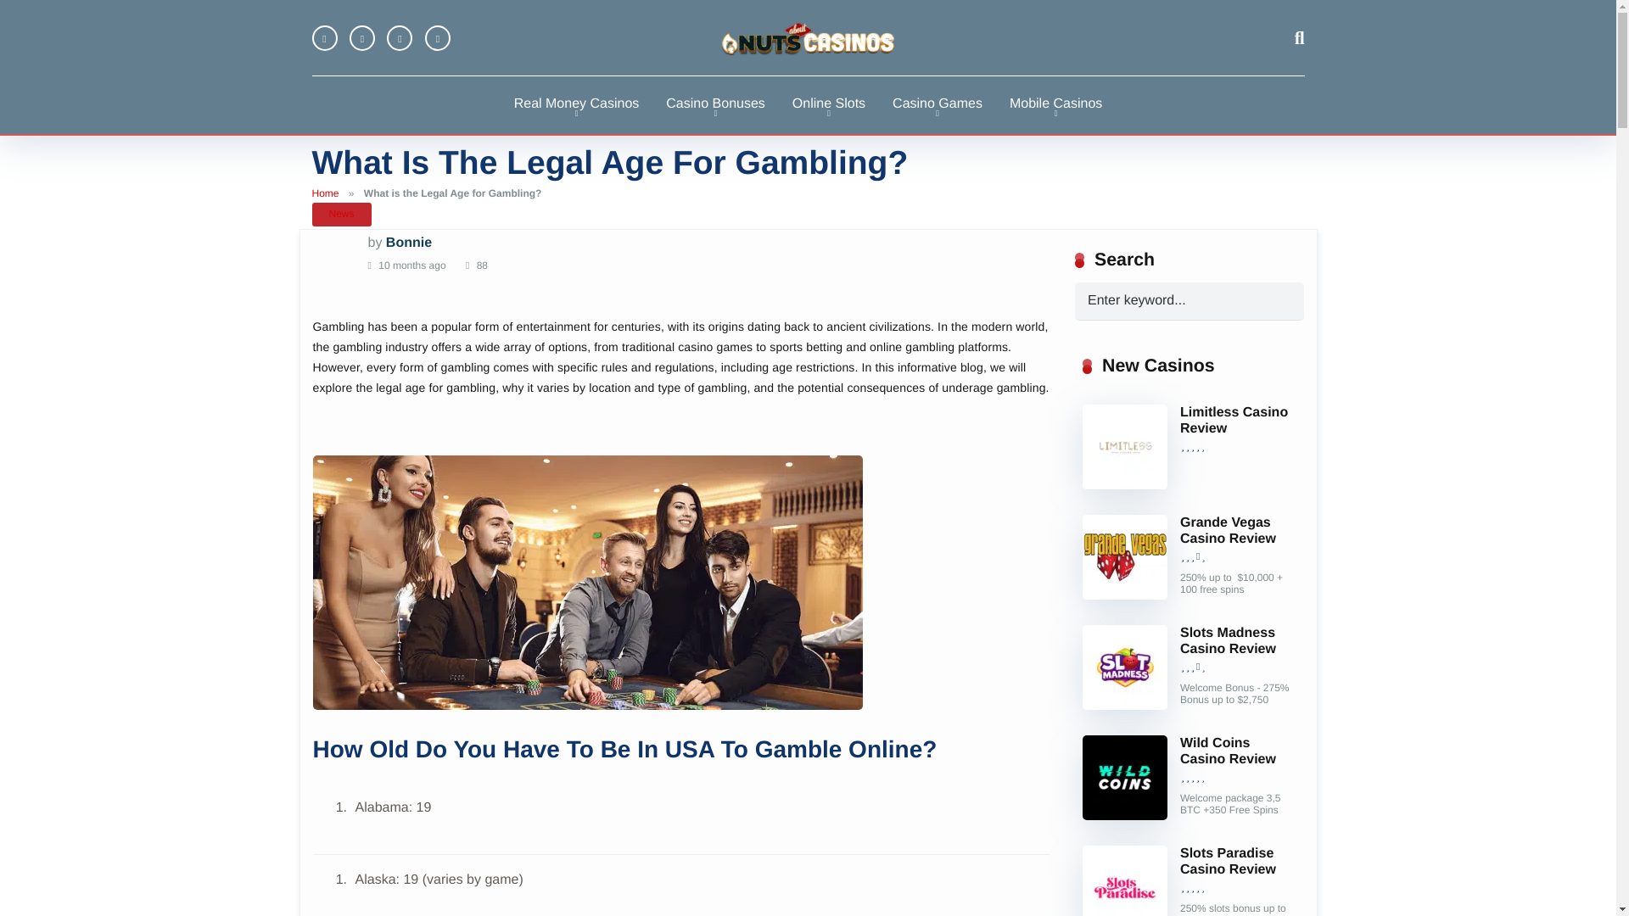 Image resolution: width=1629 pixels, height=916 pixels. I want to click on Casino Bonuses, so click(715, 104).